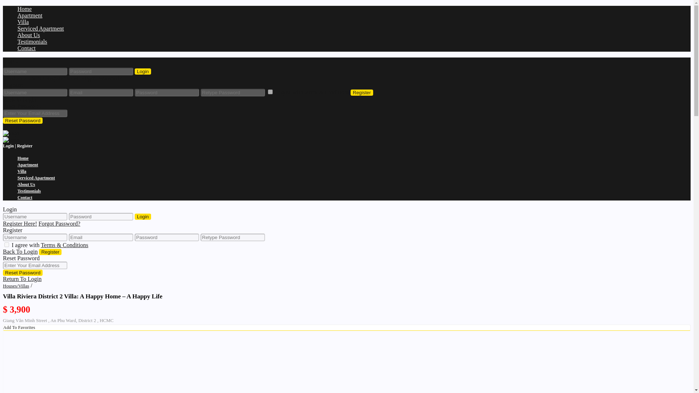 The image size is (699, 393). What do you see at coordinates (32, 41) in the screenshot?
I see `Testimonials` at bounding box center [32, 41].